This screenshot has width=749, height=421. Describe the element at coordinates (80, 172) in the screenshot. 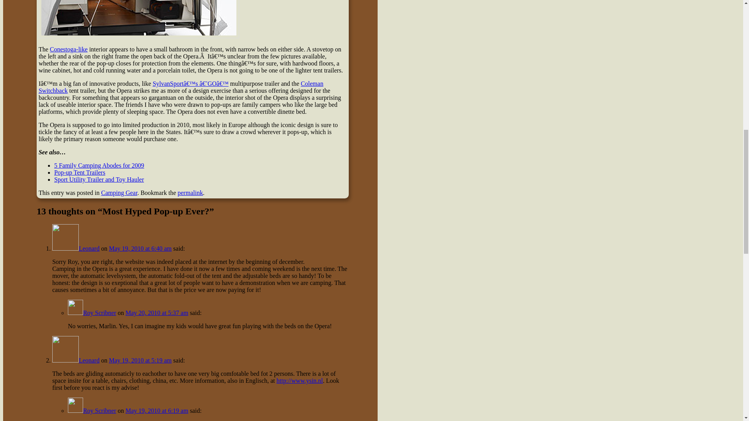

I see `Pop-up Tent Trailers` at that location.